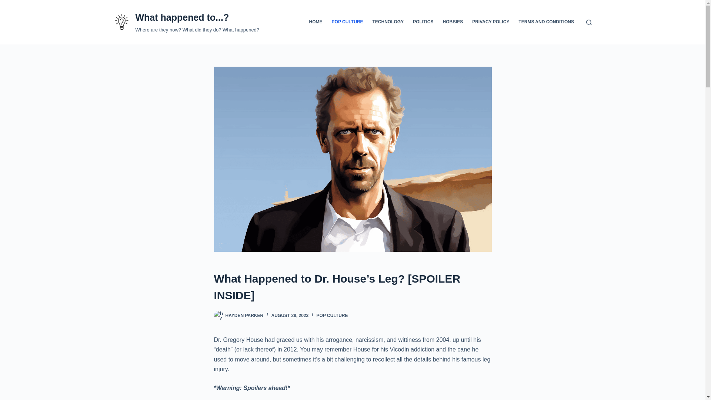  What do you see at coordinates (546, 22) in the screenshot?
I see `TERMS AND CONDITIONS` at bounding box center [546, 22].